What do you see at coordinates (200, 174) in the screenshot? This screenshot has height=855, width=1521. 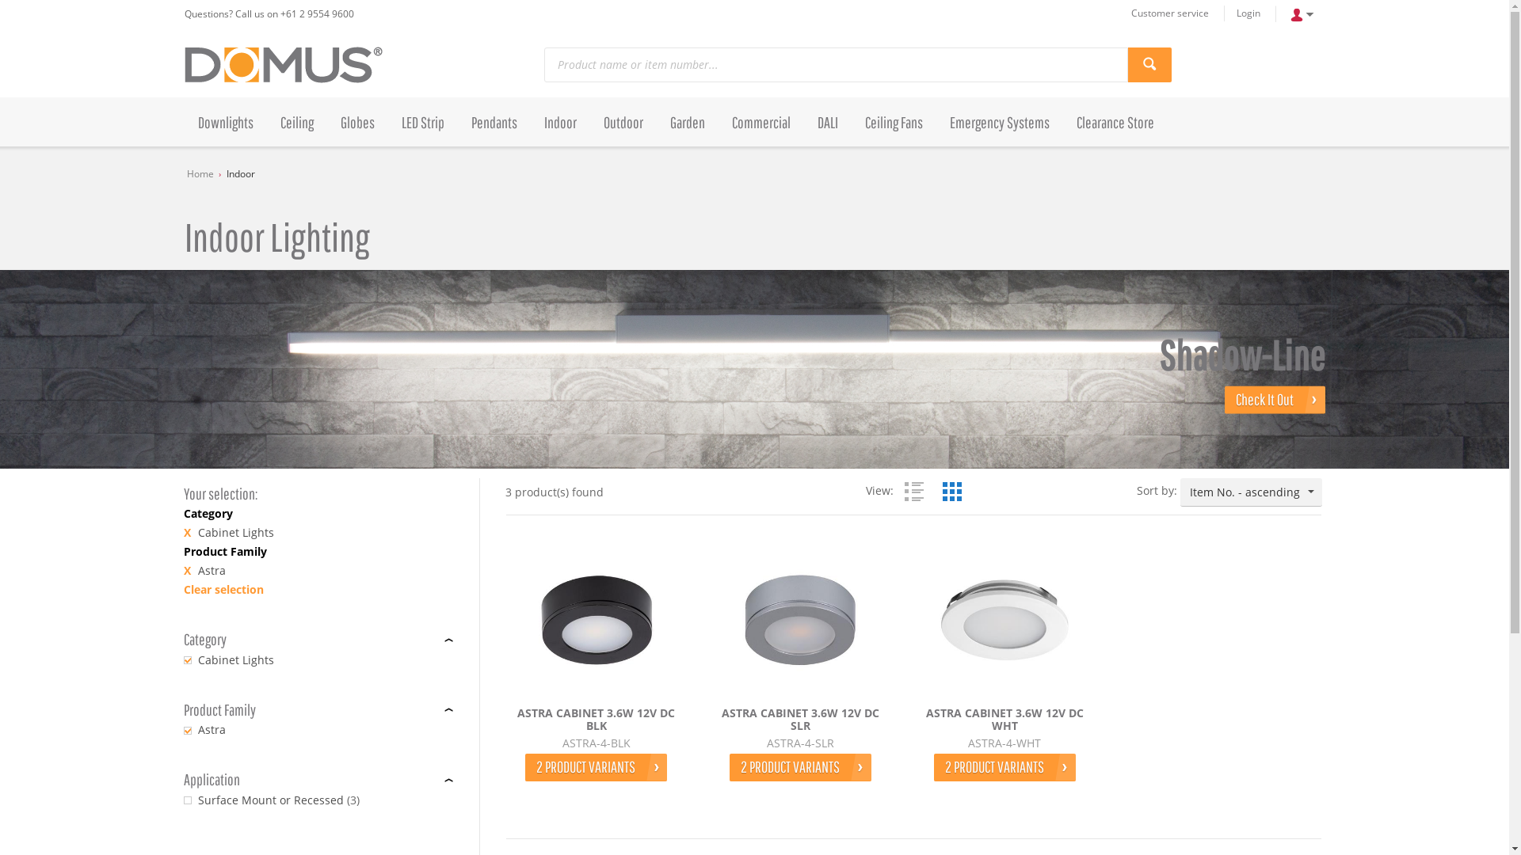 I see `Home` at bounding box center [200, 174].